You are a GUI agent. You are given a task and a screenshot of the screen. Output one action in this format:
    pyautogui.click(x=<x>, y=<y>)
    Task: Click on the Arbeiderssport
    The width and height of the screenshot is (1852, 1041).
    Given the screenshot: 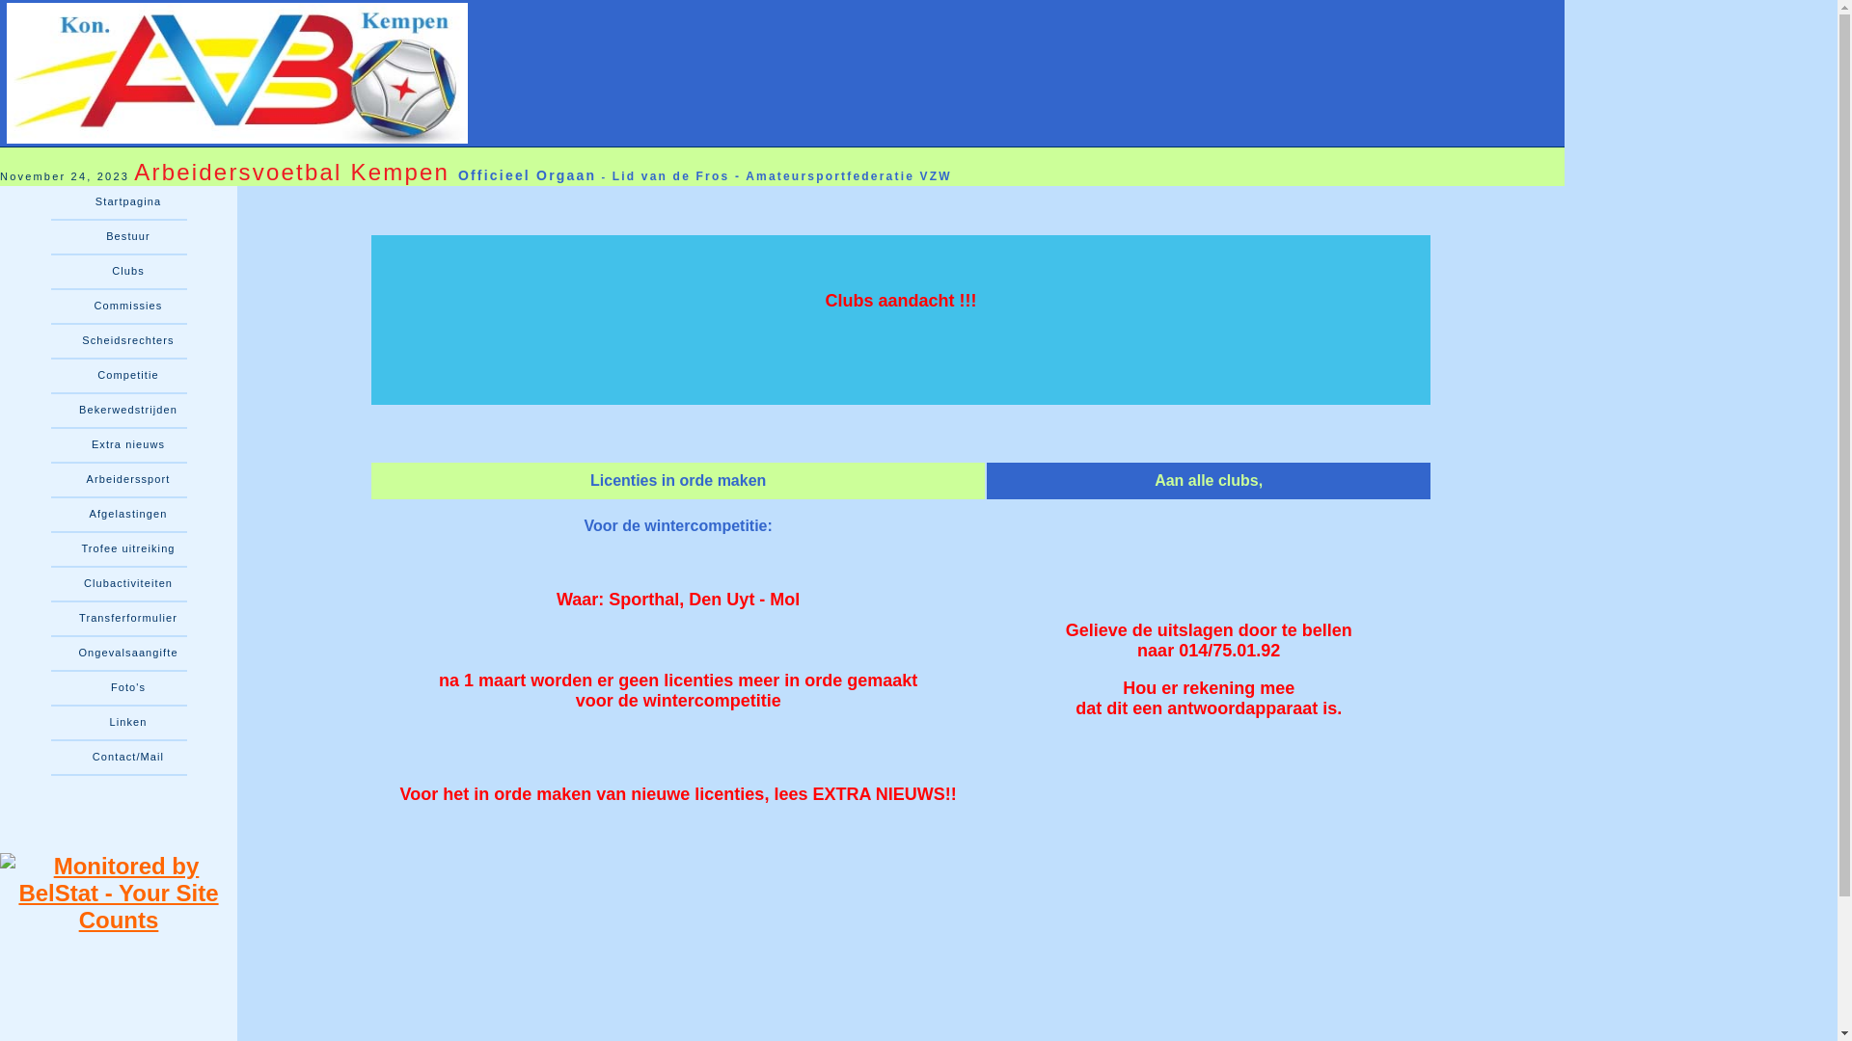 What is the action you would take?
    pyautogui.click(x=118, y=480)
    